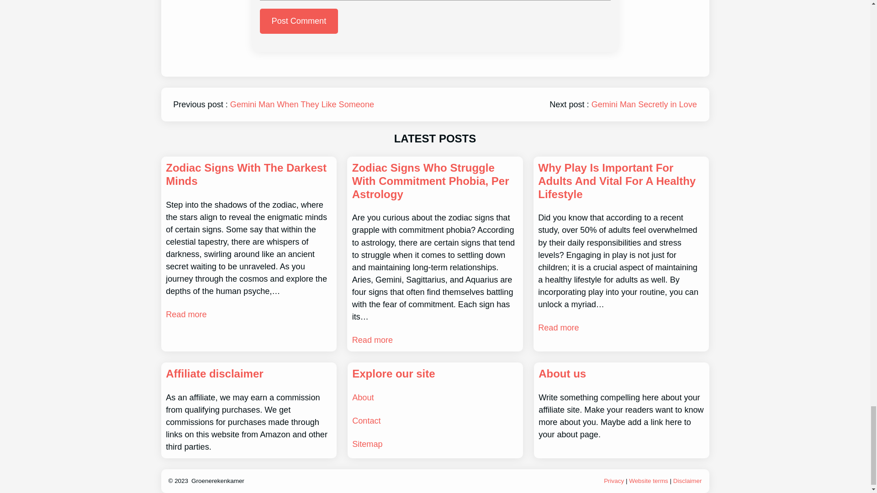 This screenshot has width=877, height=493. I want to click on Gemini Man Secretly in Love, so click(644, 104).